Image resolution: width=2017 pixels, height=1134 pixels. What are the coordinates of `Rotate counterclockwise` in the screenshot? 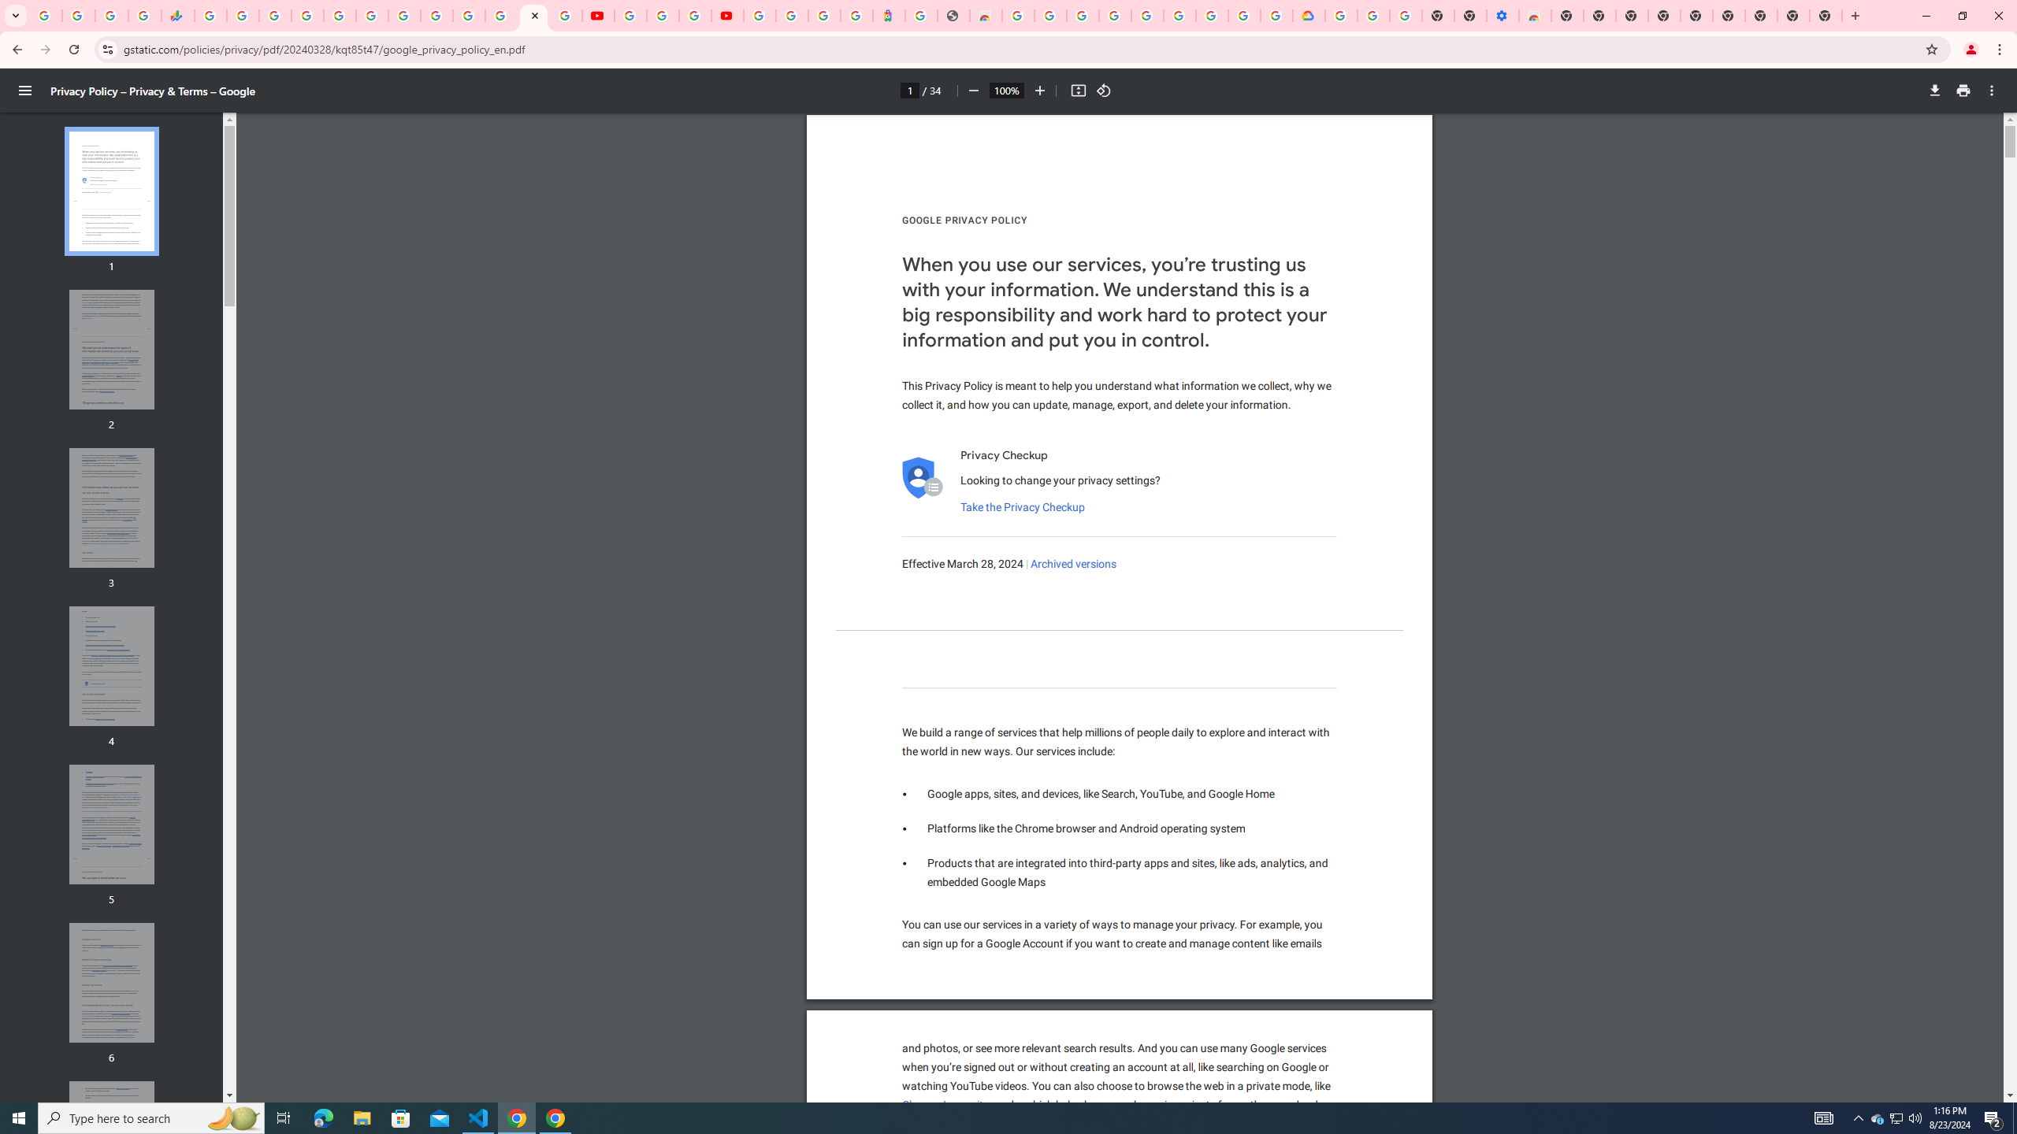 It's located at (1104, 91).